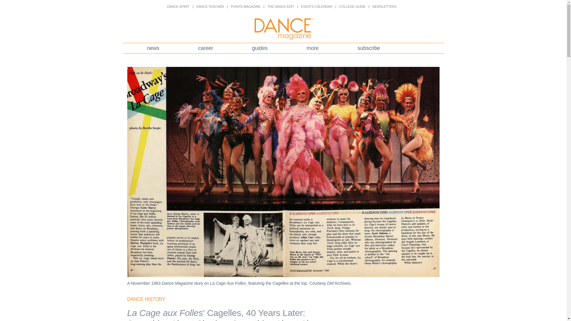  Describe the element at coordinates (210, 7) in the screenshot. I see `DANCE TEACHER` at that location.